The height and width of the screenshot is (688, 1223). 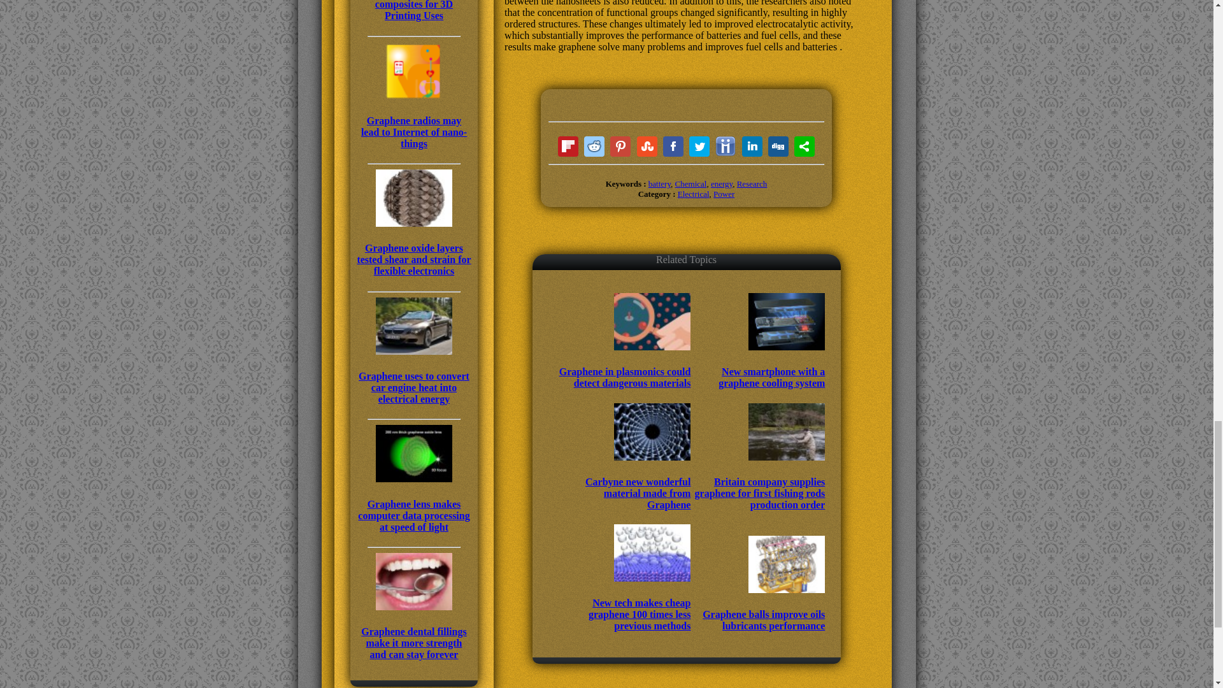 What do you see at coordinates (624, 365) in the screenshot?
I see `Graphene in plasmonics could detect dangerous materials` at bounding box center [624, 365].